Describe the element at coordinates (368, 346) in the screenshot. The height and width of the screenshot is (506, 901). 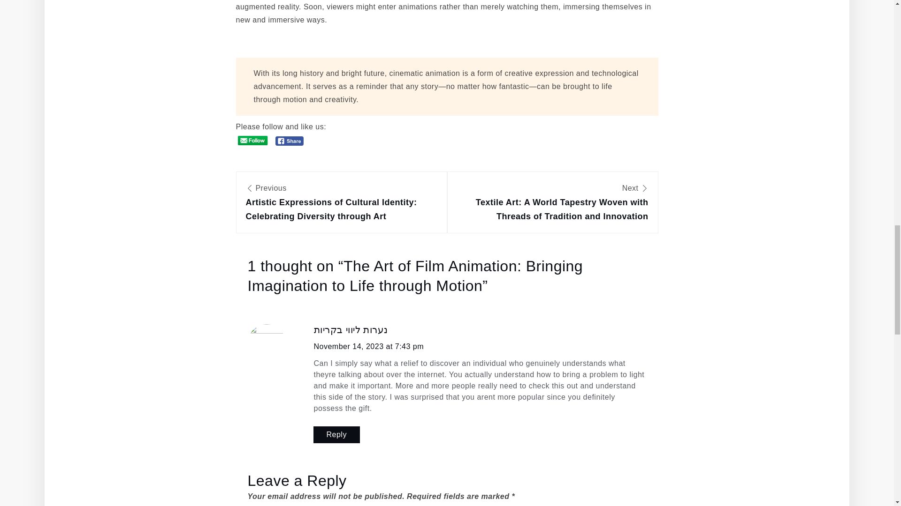
I see `November 14, 2023 at 7:43 pm` at that location.